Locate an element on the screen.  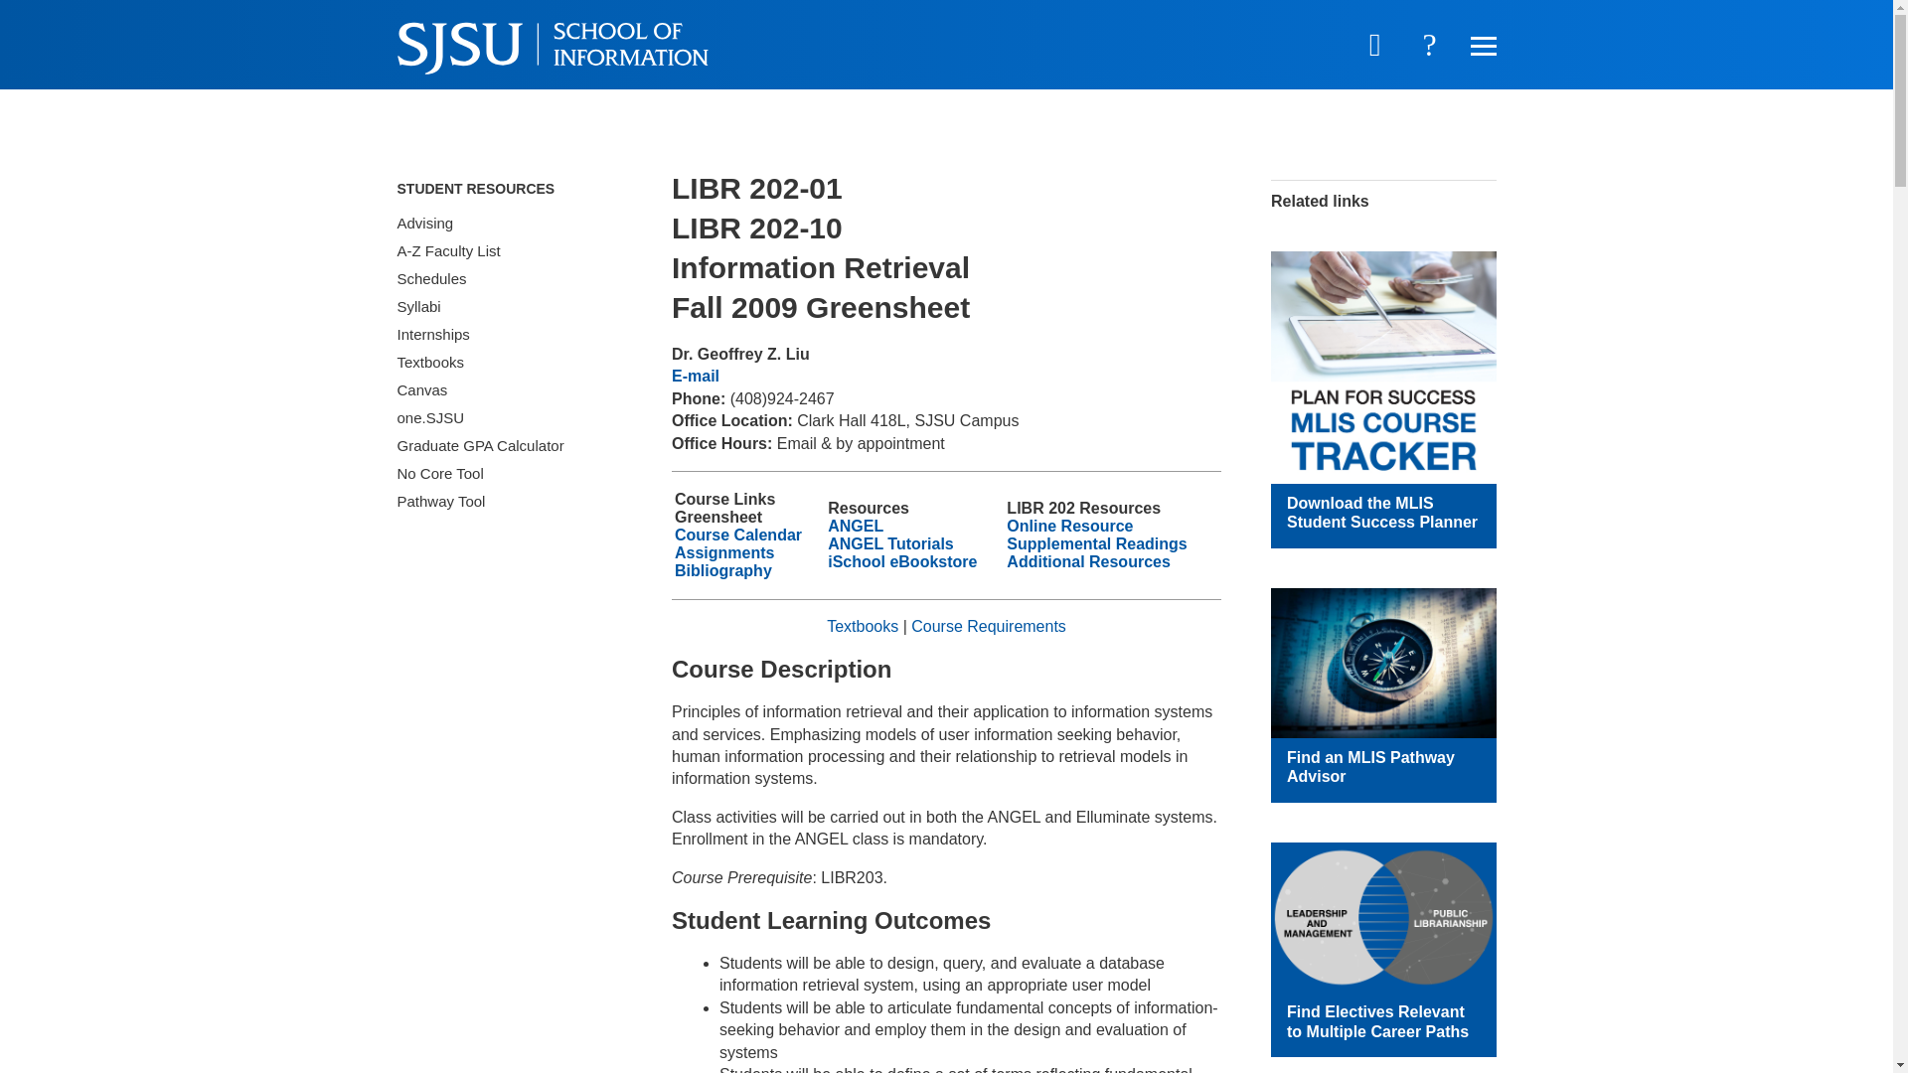
Additional Resources is located at coordinates (1087, 561).